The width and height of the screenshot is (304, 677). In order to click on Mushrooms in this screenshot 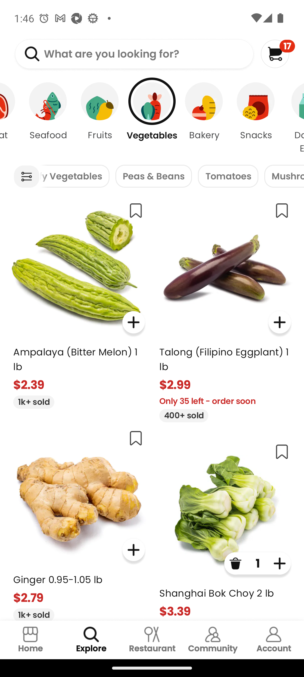, I will do `click(284, 176)`.